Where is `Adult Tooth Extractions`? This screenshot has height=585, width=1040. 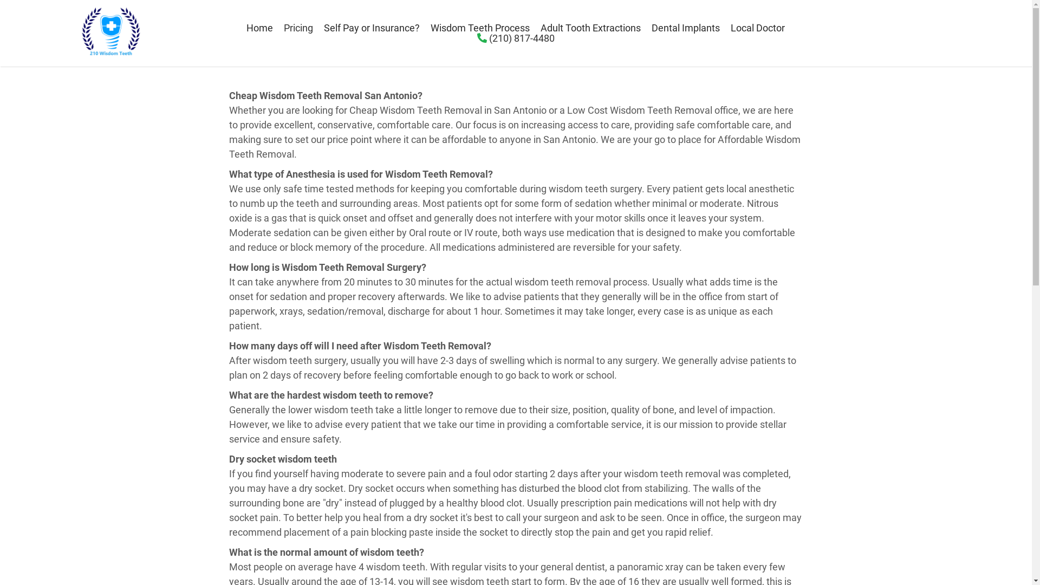
Adult Tooth Extractions is located at coordinates (590, 28).